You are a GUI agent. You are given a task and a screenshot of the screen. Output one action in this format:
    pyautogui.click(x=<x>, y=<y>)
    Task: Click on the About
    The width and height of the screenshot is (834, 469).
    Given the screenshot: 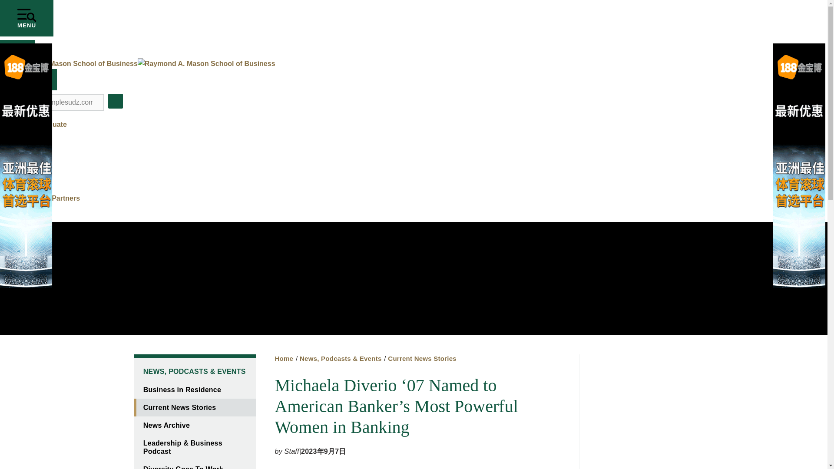 What is the action you would take?
    pyautogui.click(x=27, y=187)
    